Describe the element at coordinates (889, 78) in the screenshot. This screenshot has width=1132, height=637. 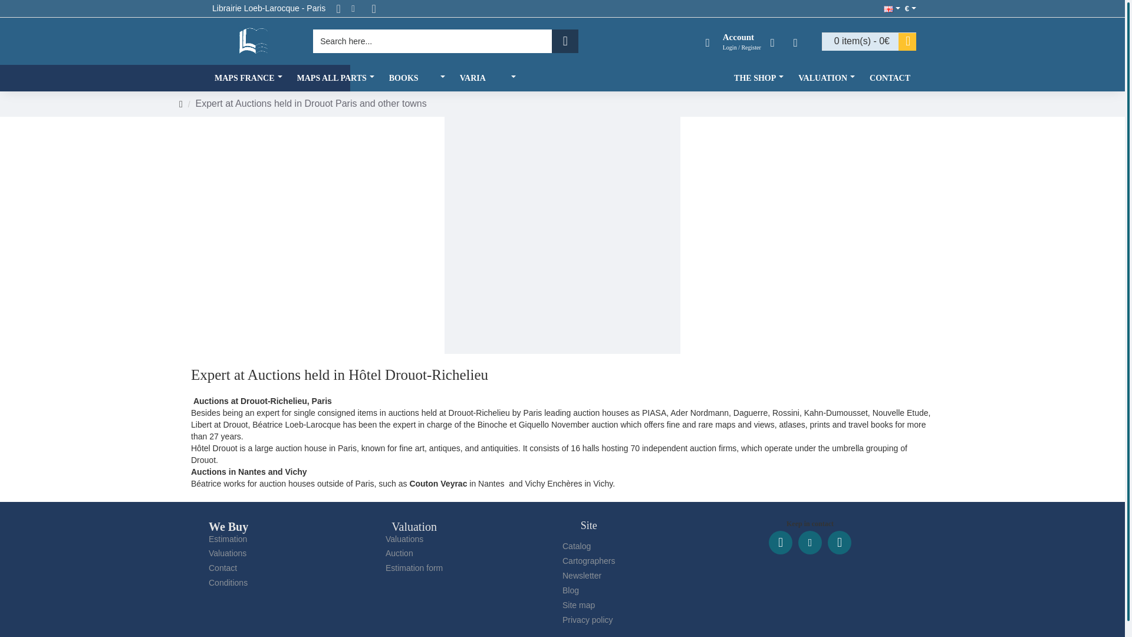
I see `CONTACT` at that location.